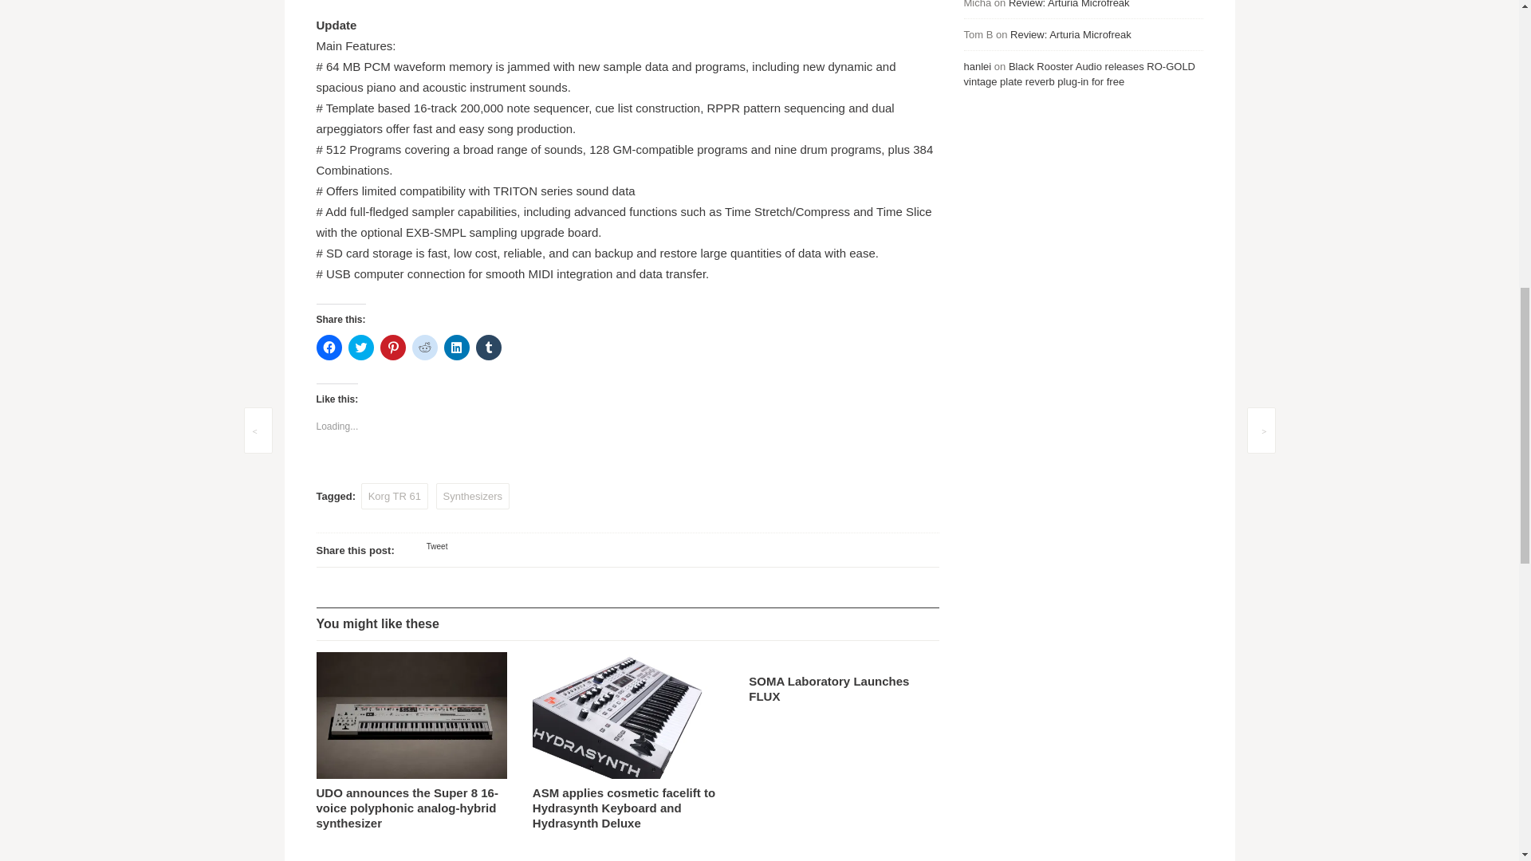 Image resolution: width=1531 pixels, height=861 pixels. Describe the element at coordinates (392, 348) in the screenshot. I see `Click to share on Pinterest` at that location.